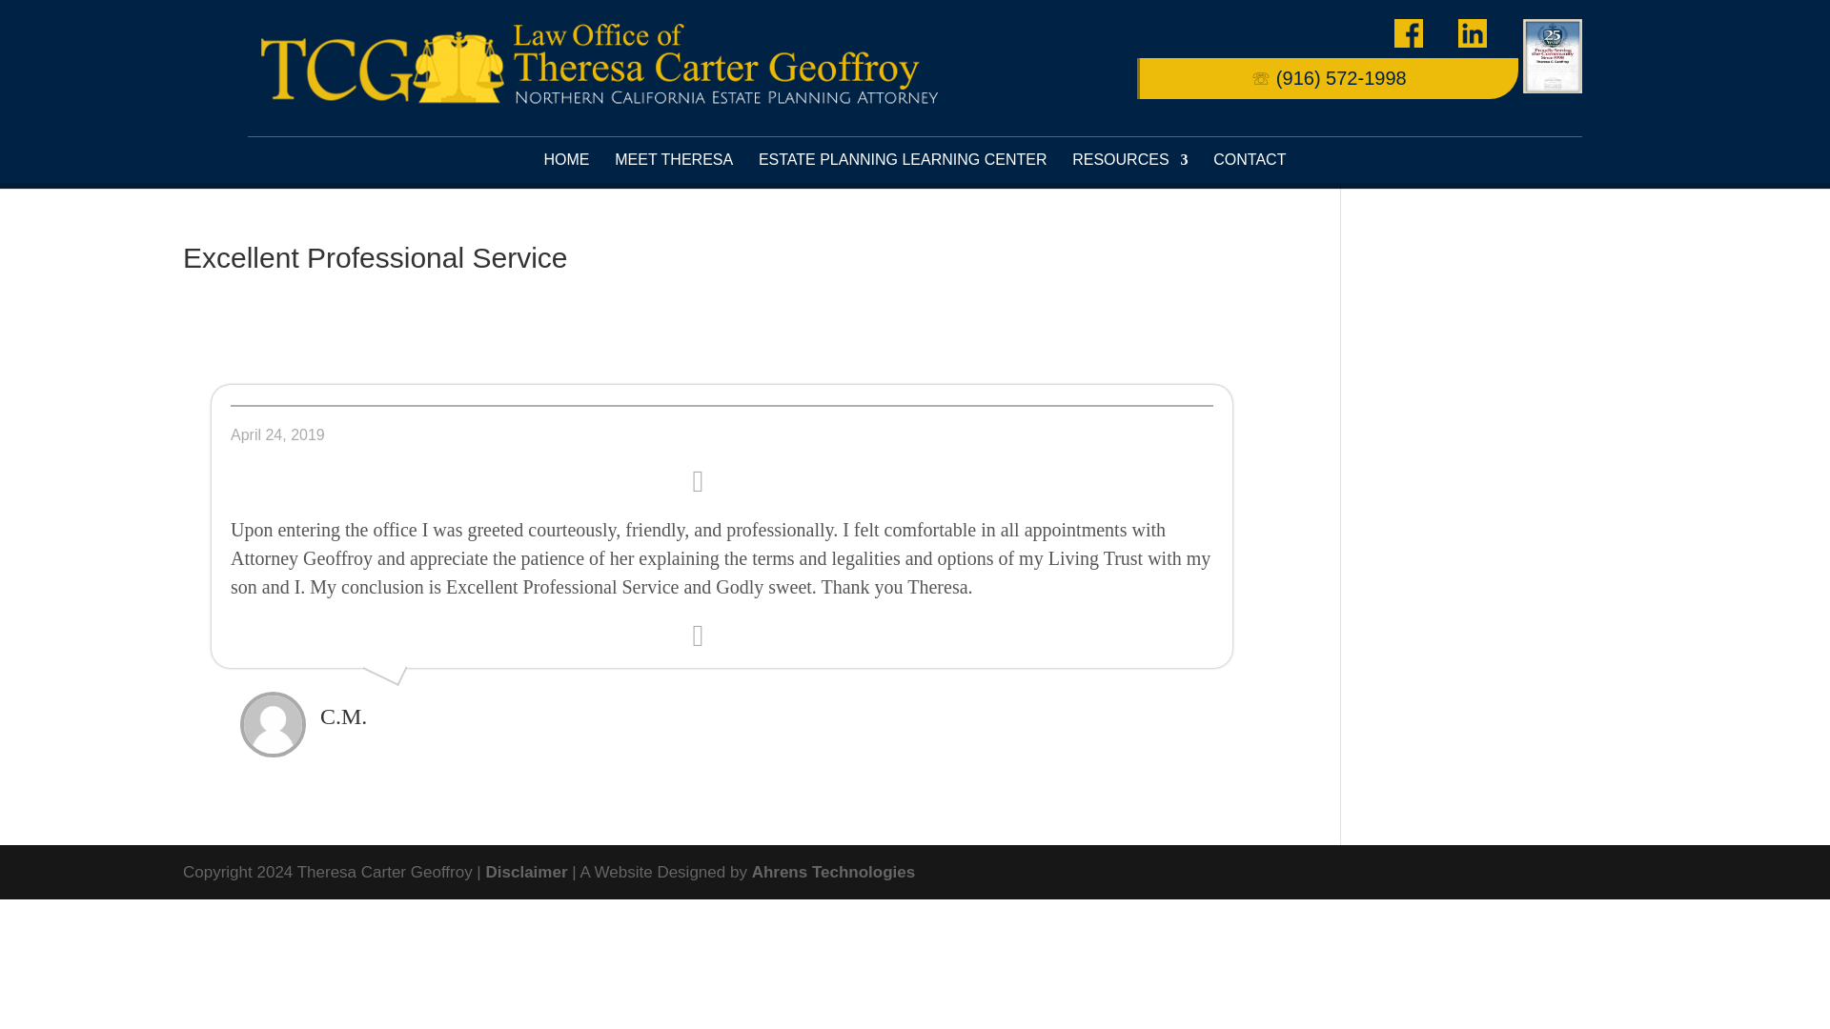 Image resolution: width=1830 pixels, height=1029 pixels. I want to click on HOME, so click(566, 160).